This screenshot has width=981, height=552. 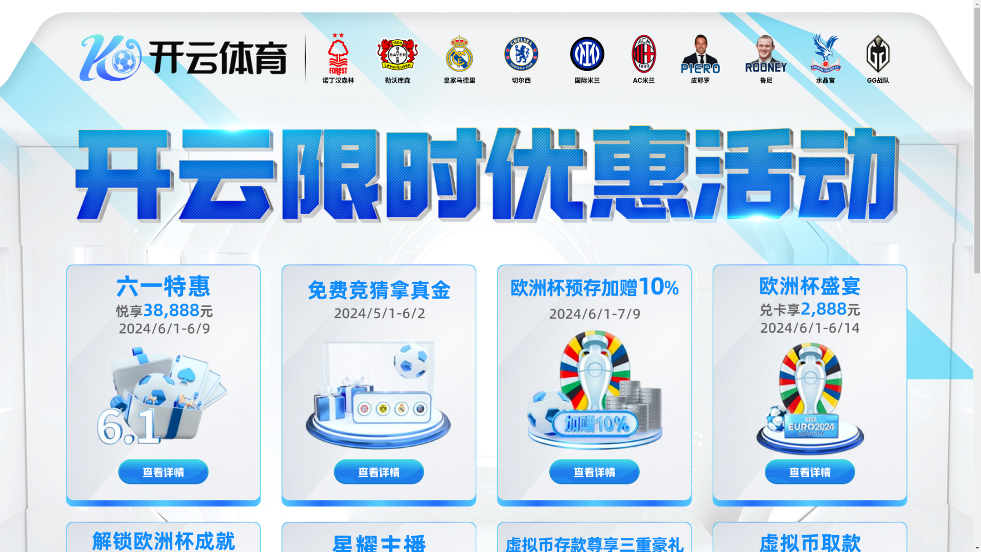 What do you see at coordinates (352, 209) in the screenshot?
I see `BOOK NOW` at bounding box center [352, 209].